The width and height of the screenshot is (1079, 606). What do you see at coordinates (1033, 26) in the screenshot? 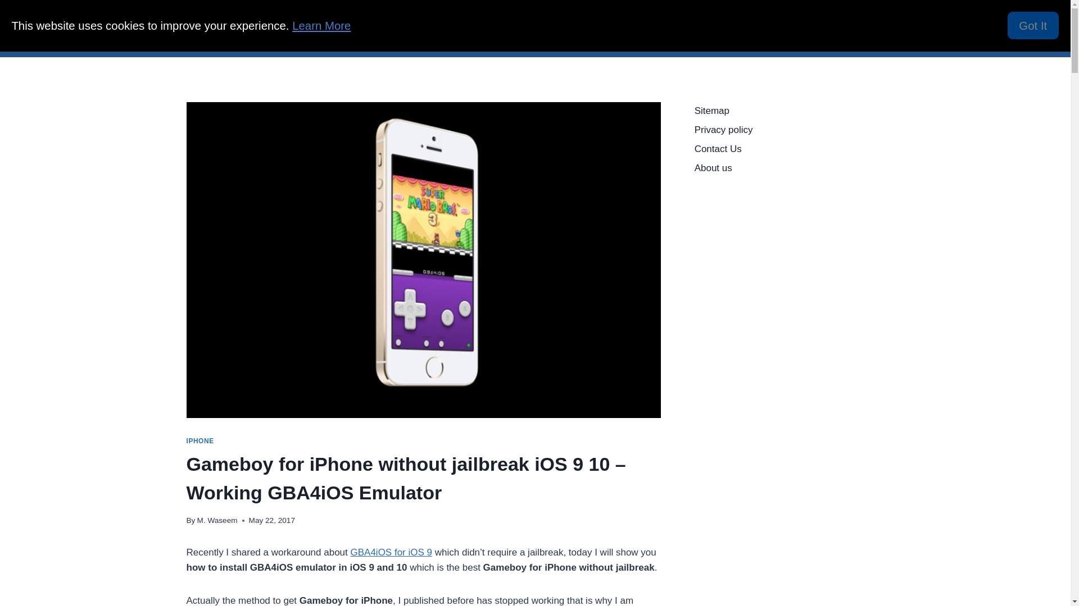
I see `Got It` at bounding box center [1033, 26].